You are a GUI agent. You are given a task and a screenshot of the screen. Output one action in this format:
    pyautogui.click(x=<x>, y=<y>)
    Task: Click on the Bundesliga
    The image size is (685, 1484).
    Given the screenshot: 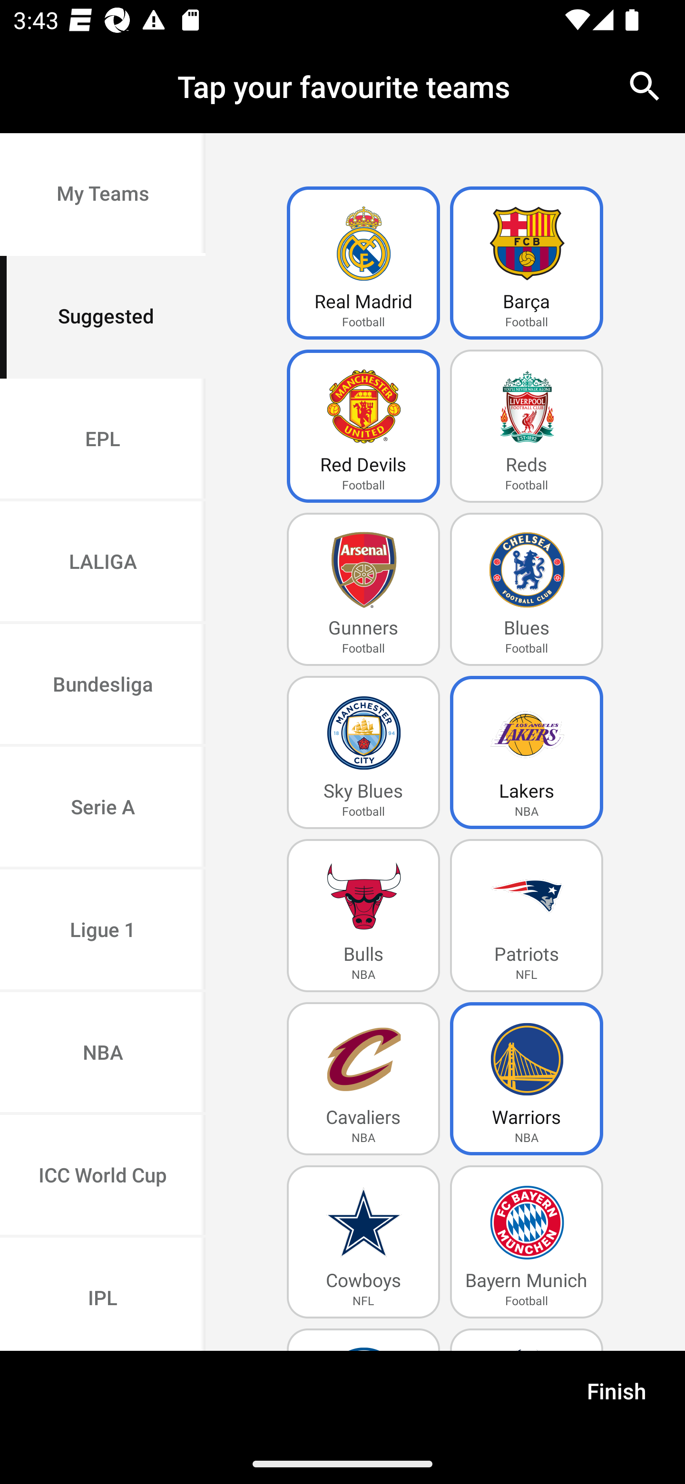 What is the action you would take?
    pyautogui.click(x=103, y=686)
    